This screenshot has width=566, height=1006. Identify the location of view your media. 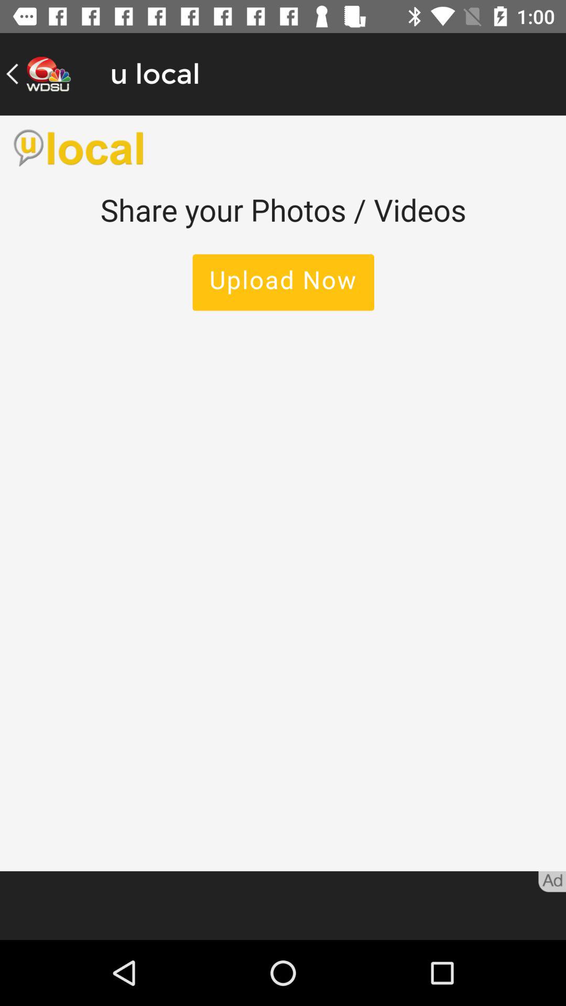
(283, 493).